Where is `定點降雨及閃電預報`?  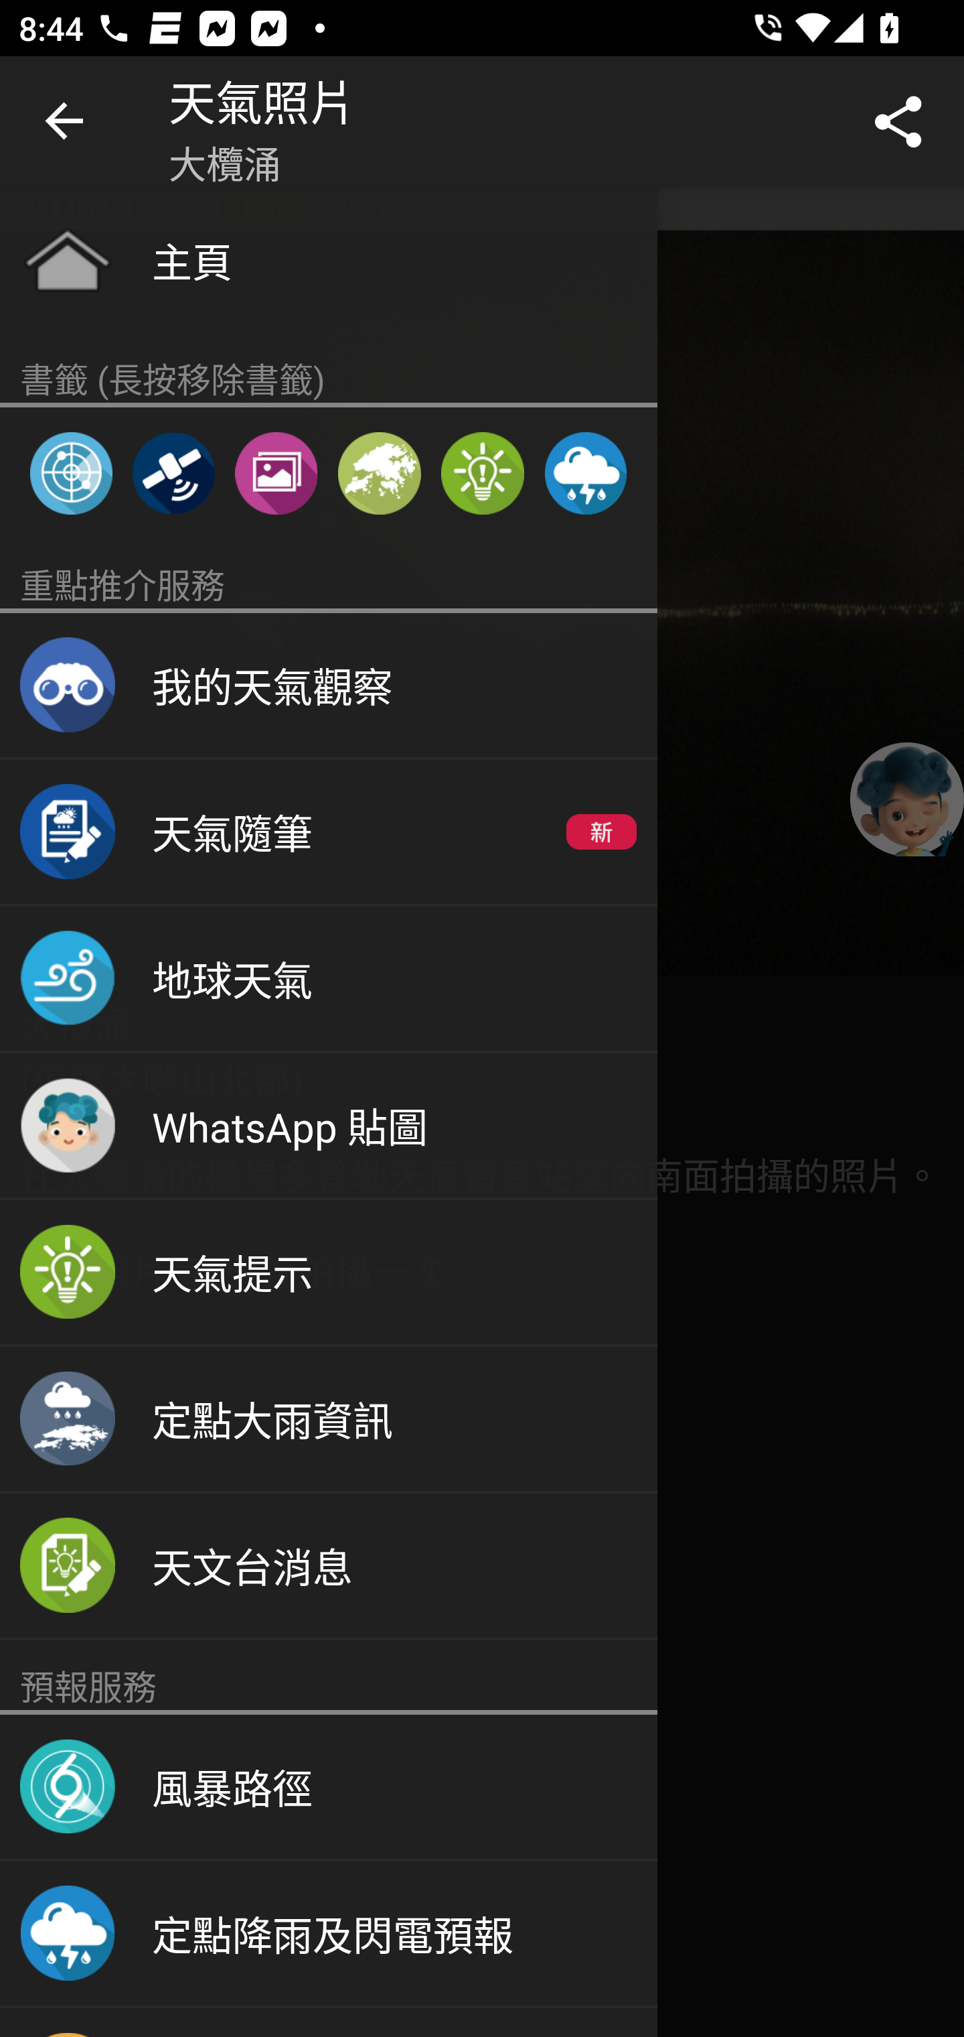 定點降雨及閃電預報 is located at coordinates (585, 473).